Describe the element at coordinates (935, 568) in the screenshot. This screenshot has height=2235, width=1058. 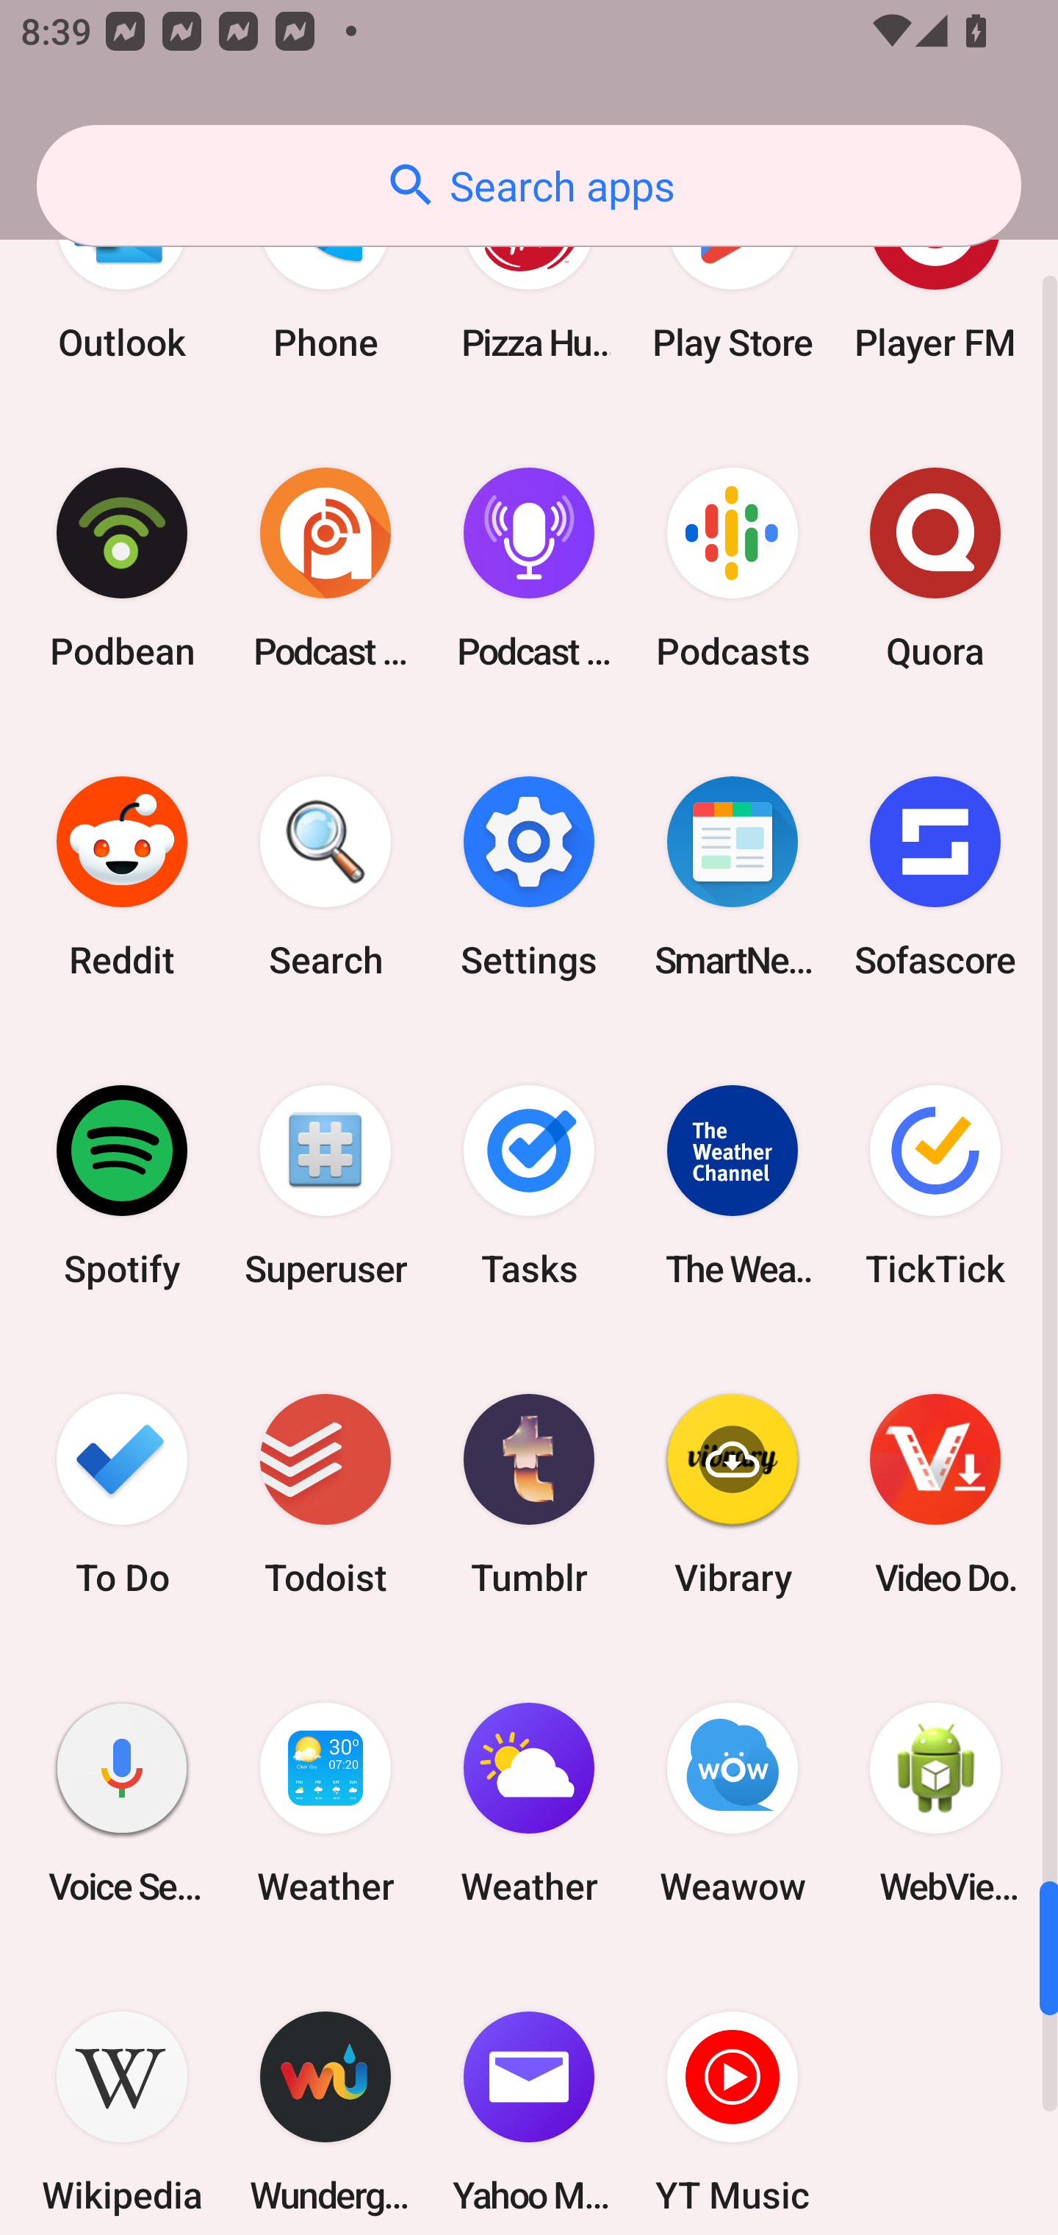
I see `Quora` at that location.